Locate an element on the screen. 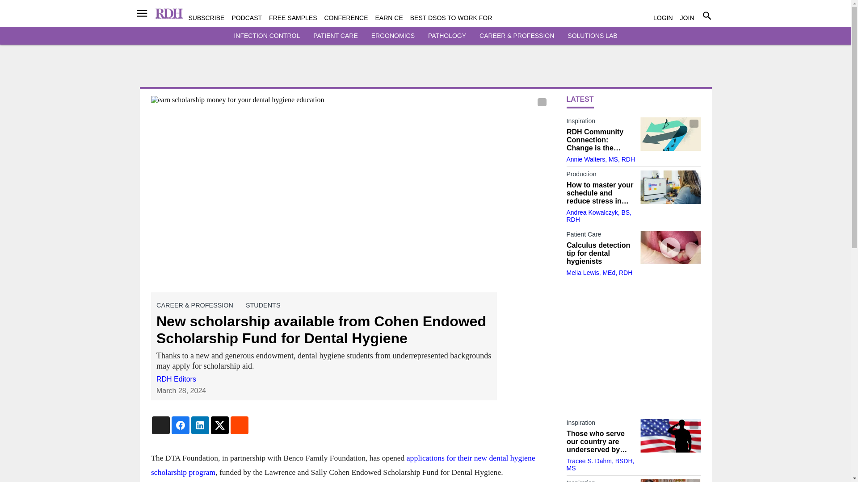 The width and height of the screenshot is (858, 482). CONFERENCE is located at coordinates (346, 18).